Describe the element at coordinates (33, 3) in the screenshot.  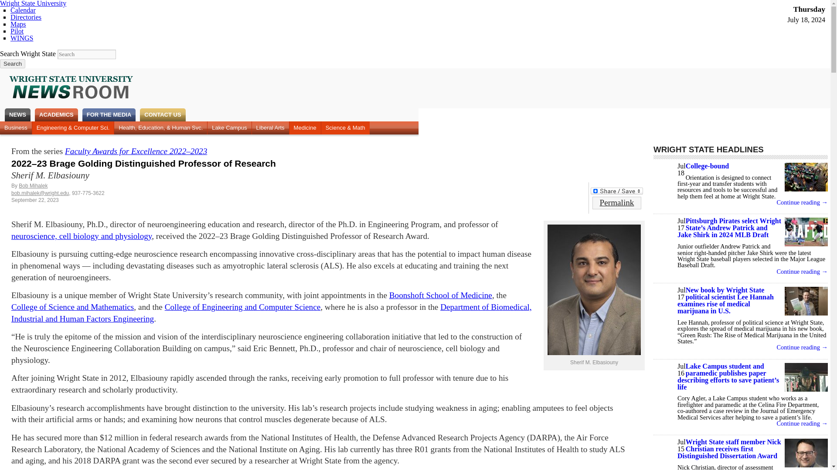
I see `Go to Wright State University home page` at that location.